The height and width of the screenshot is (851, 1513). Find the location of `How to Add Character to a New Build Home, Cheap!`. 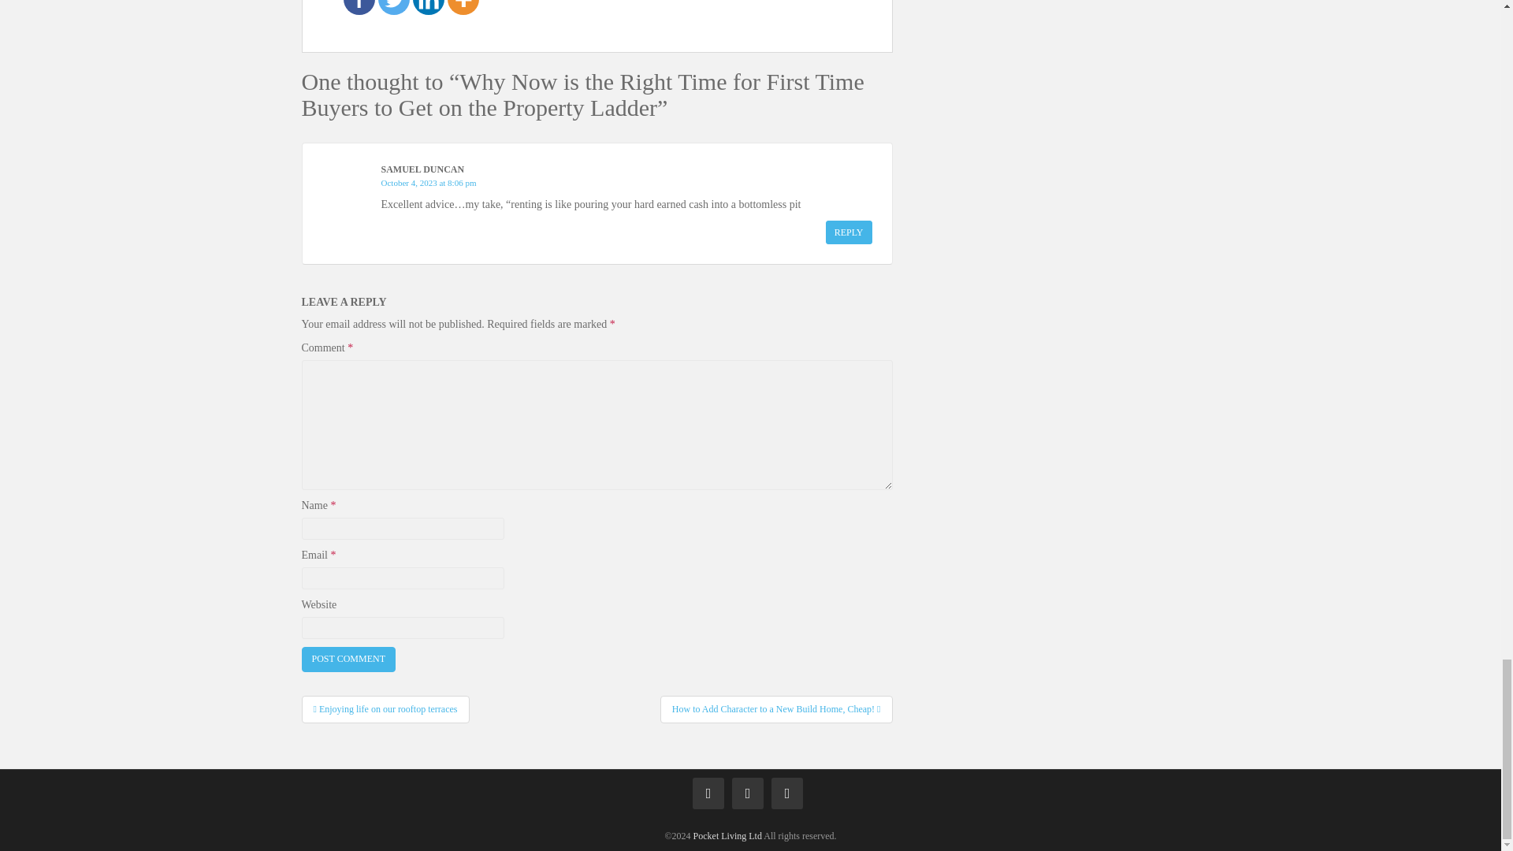

How to Add Character to a New Build Home, Cheap! is located at coordinates (775, 709).